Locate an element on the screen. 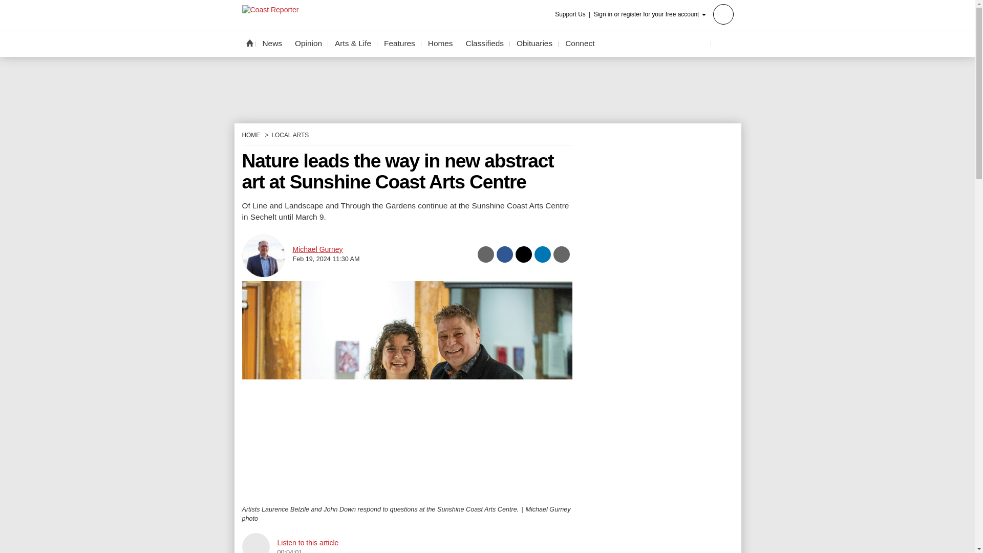  Opinion is located at coordinates (308, 44).